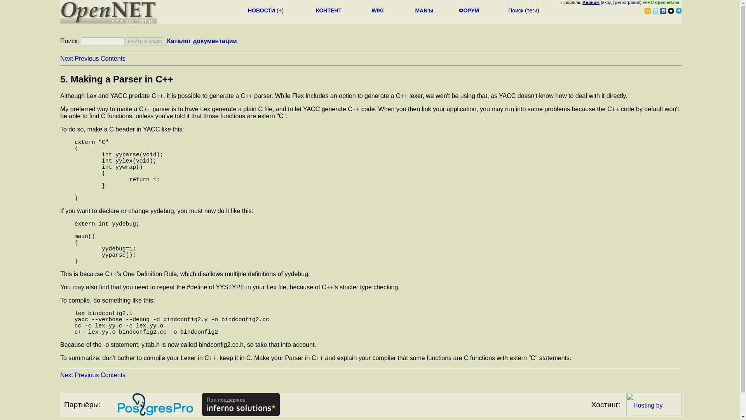 The height and width of the screenshot is (420, 746). Describe the element at coordinates (113, 58) in the screenshot. I see `Contents` at that location.